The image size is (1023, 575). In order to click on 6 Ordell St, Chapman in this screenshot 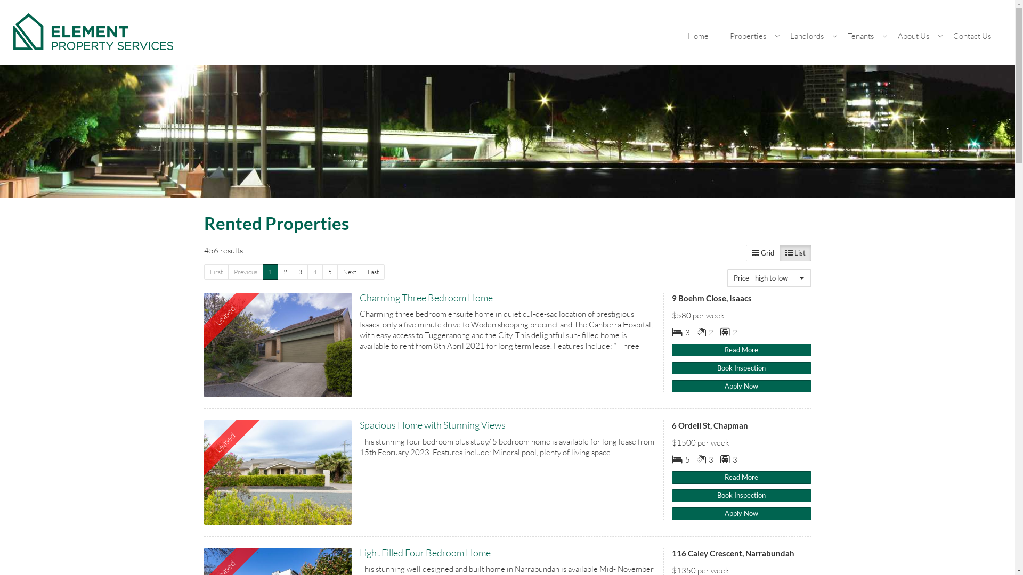, I will do `click(278, 473)`.